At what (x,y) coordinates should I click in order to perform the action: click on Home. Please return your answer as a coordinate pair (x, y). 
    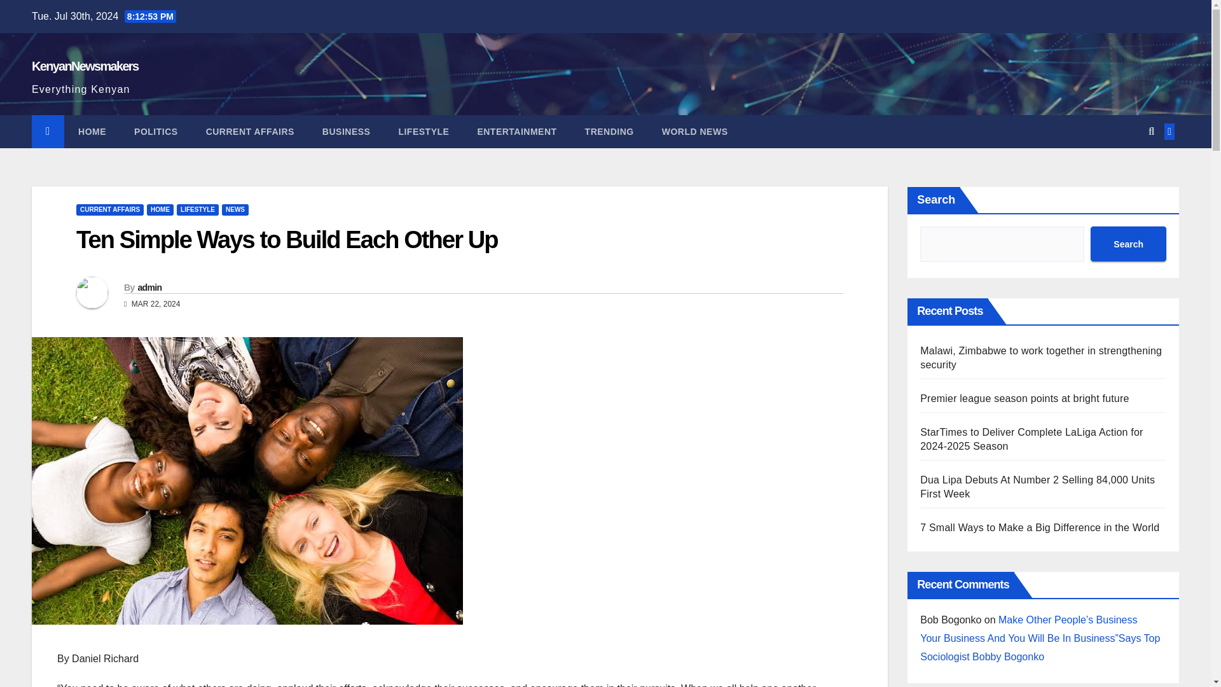
    Looking at the image, I should click on (92, 132).